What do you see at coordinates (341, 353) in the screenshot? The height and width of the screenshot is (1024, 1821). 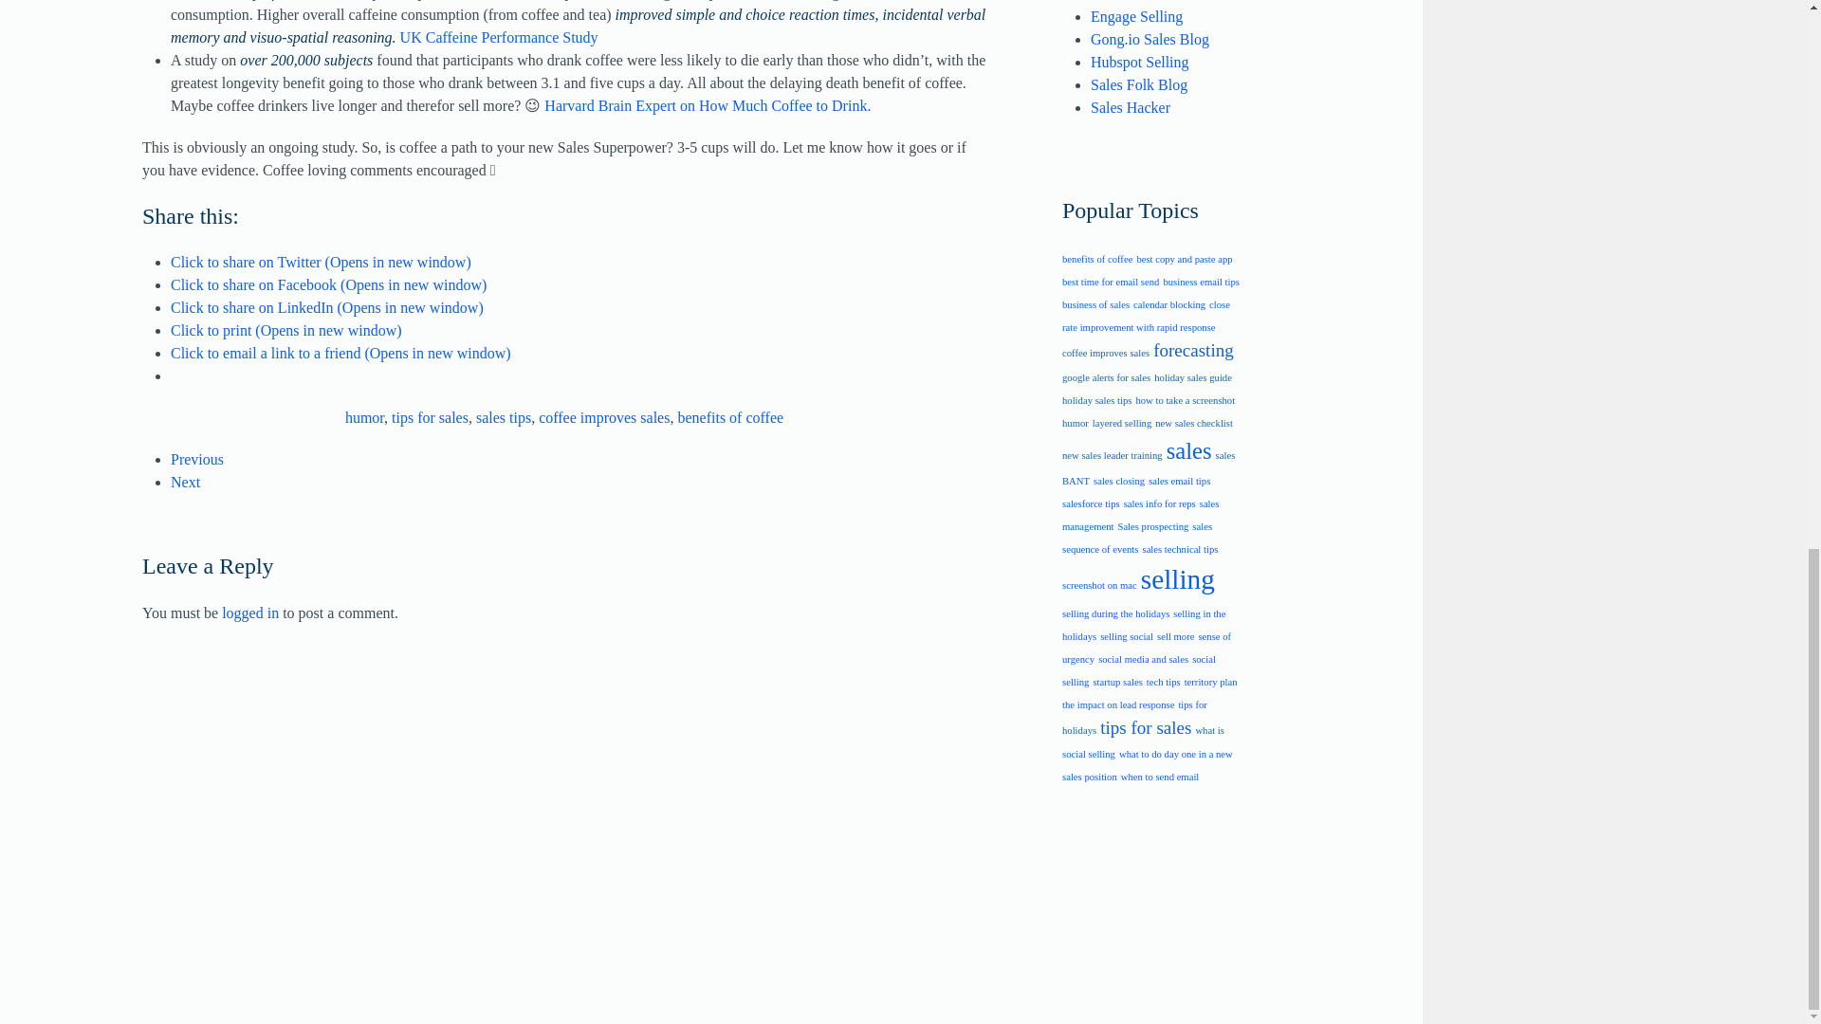 I see `Click to email a link to a friend` at bounding box center [341, 353].